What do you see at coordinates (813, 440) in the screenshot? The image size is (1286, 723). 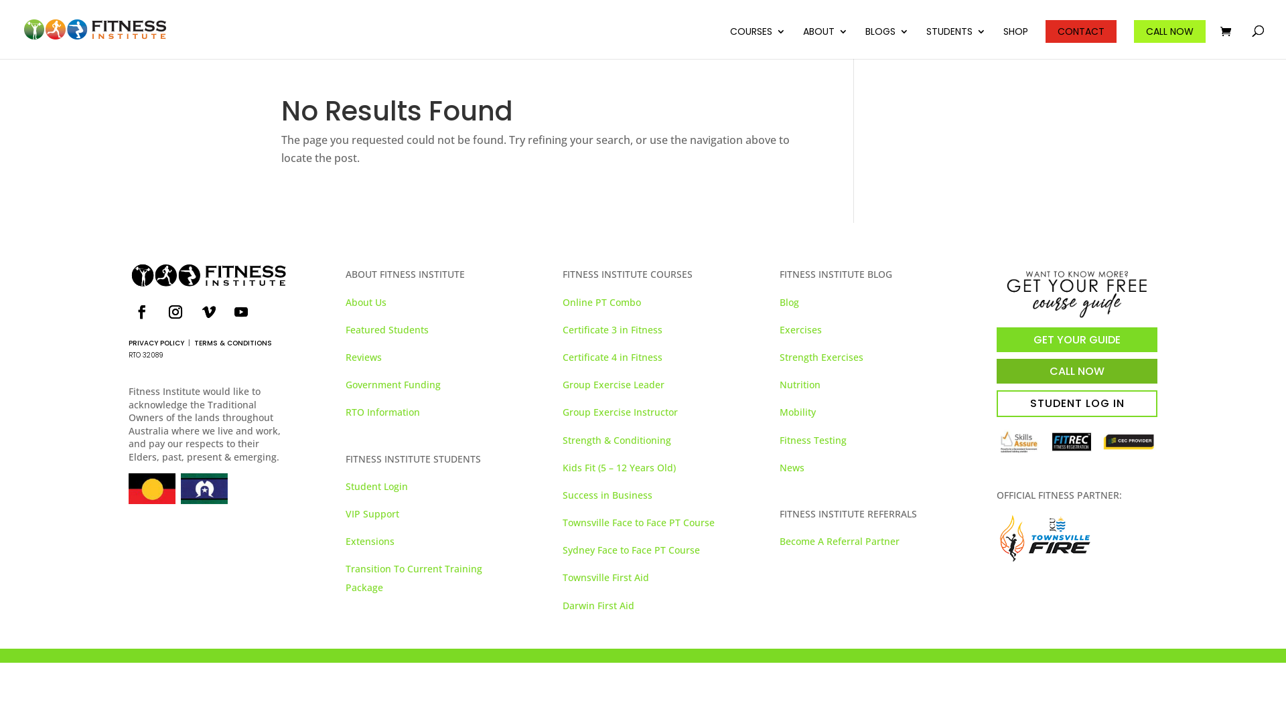 I see `Fitness Testing` at bounding box center [813, 440].